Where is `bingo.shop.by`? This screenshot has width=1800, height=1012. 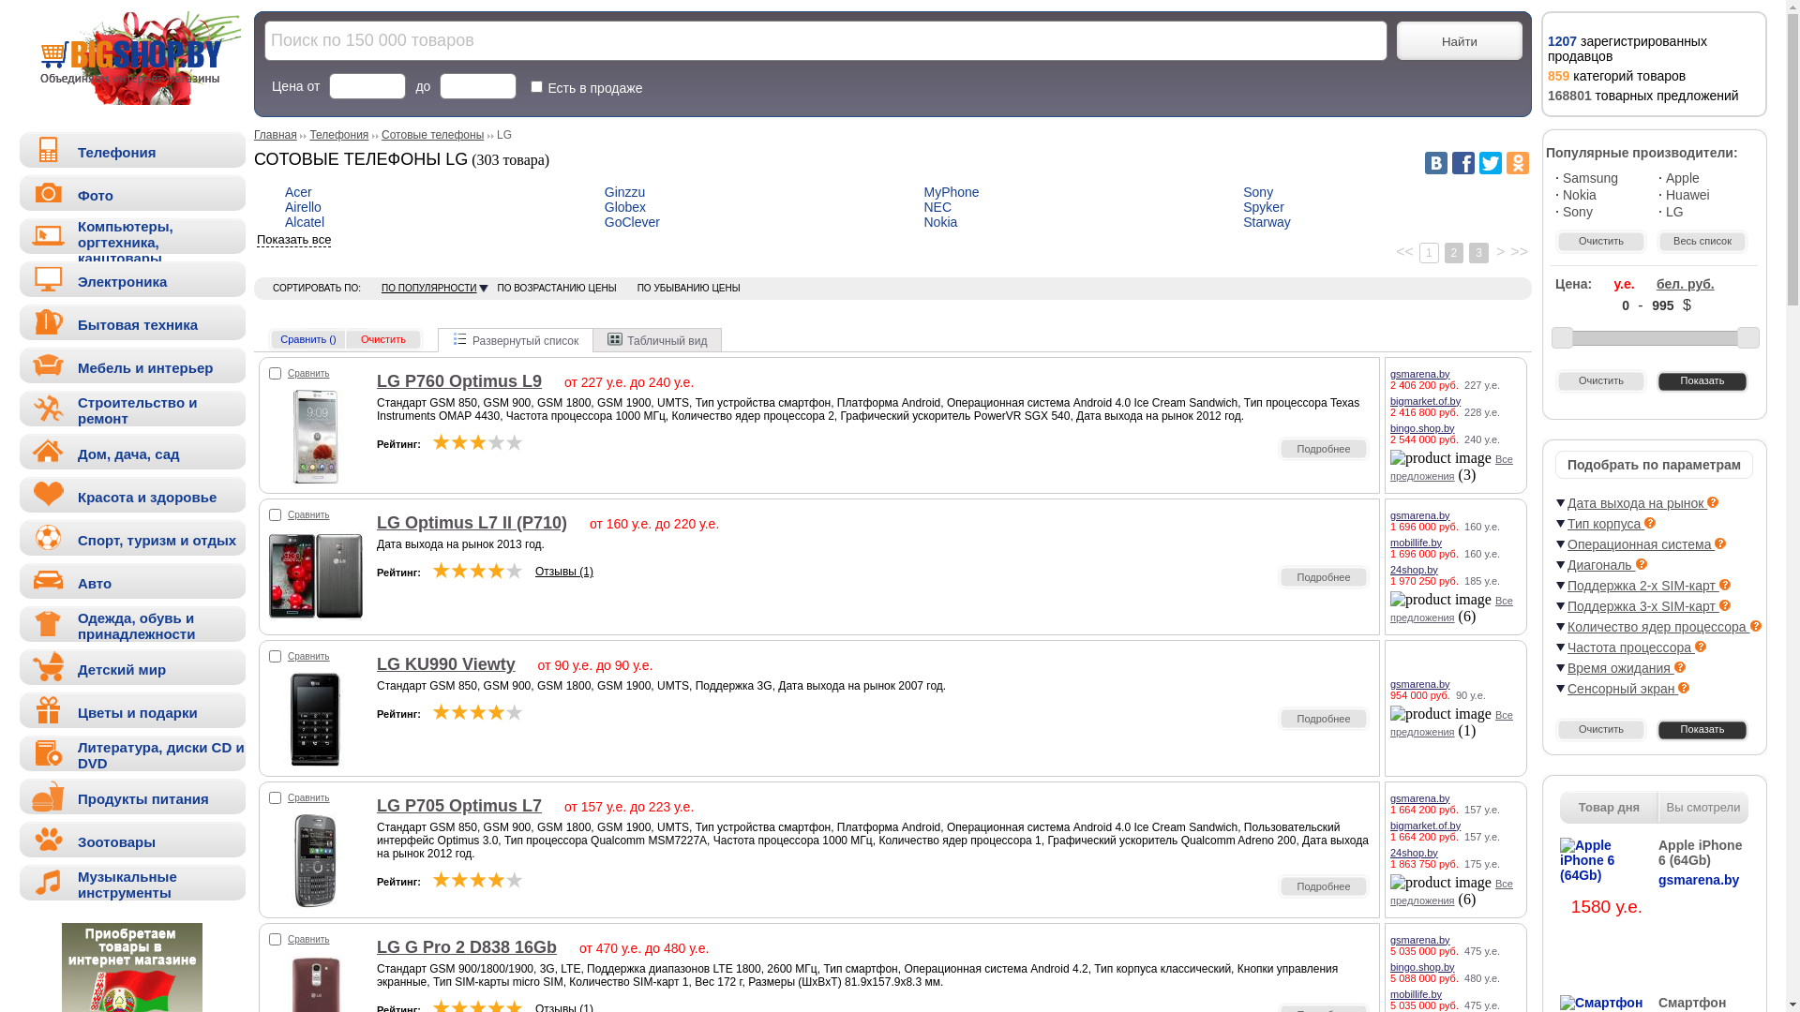
bingo.shop.by is located at coordinates (1423, 427).